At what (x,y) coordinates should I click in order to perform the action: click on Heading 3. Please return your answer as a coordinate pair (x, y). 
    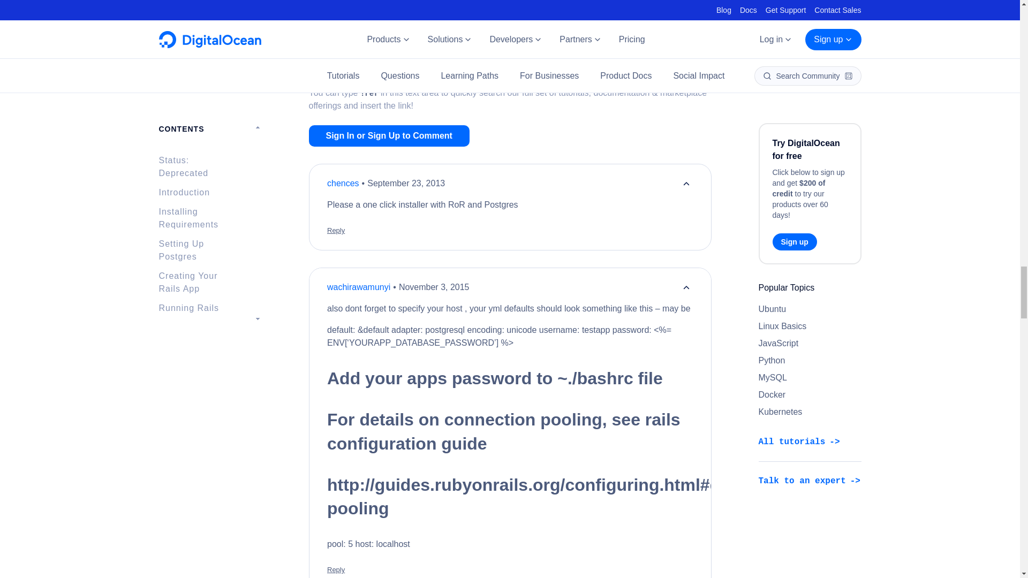
    Looking at the image, I should click on (464, 9).